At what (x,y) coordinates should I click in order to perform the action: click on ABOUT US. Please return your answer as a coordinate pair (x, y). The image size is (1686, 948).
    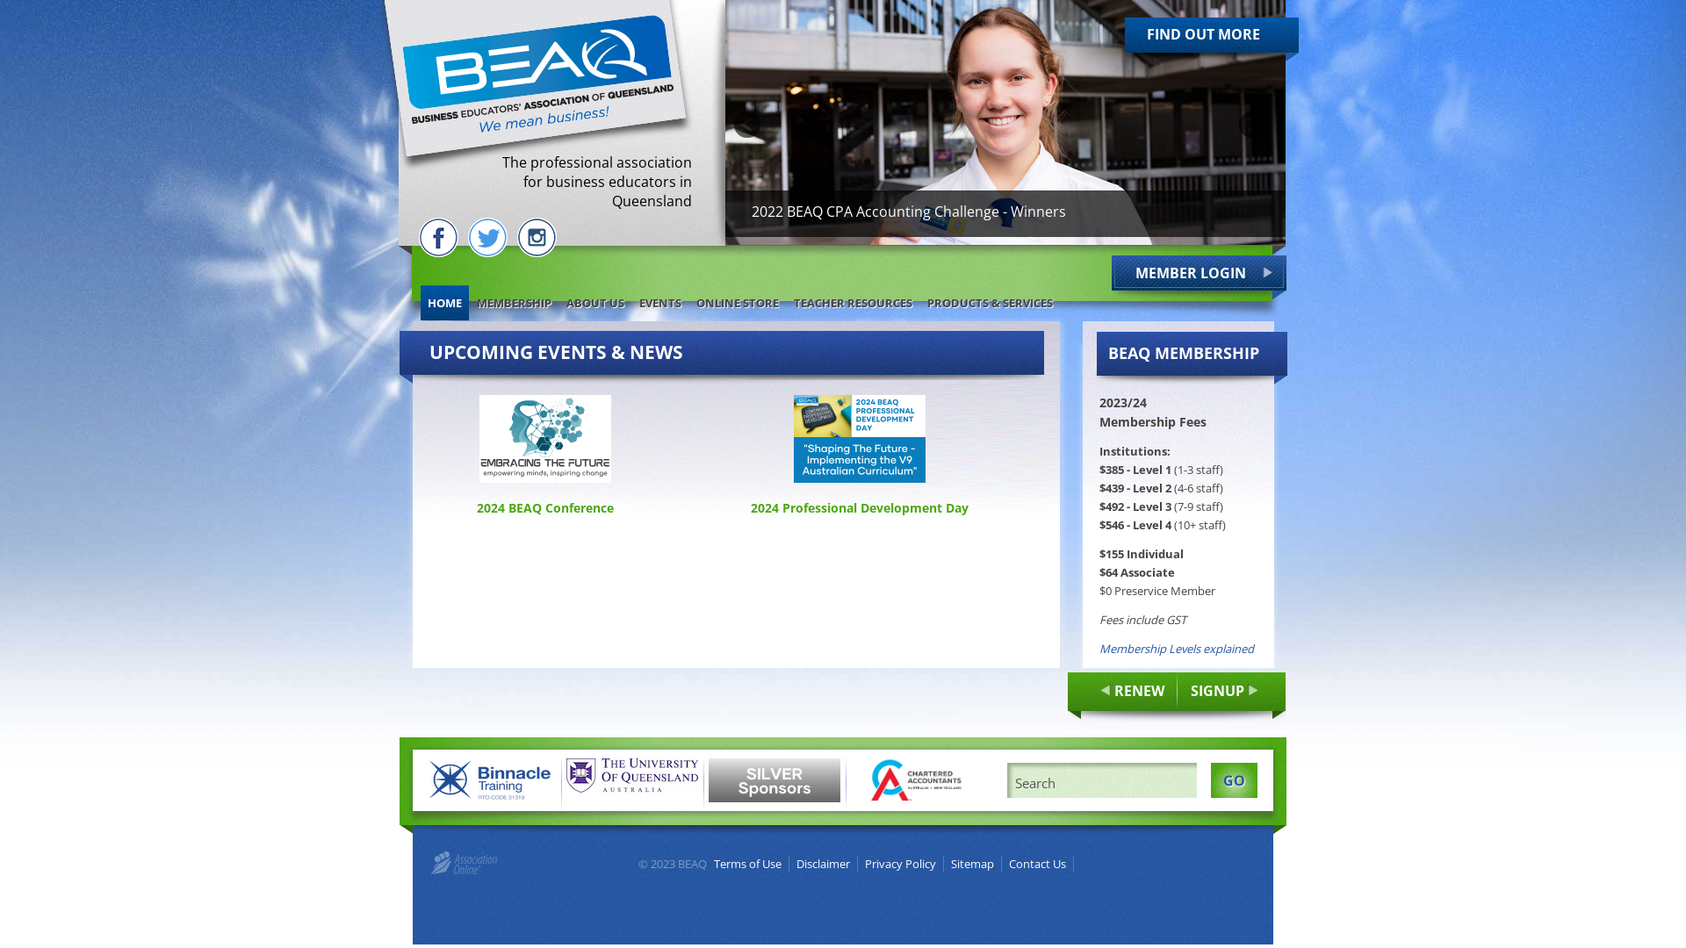
    Looking at the image, I should click on (595, 303).